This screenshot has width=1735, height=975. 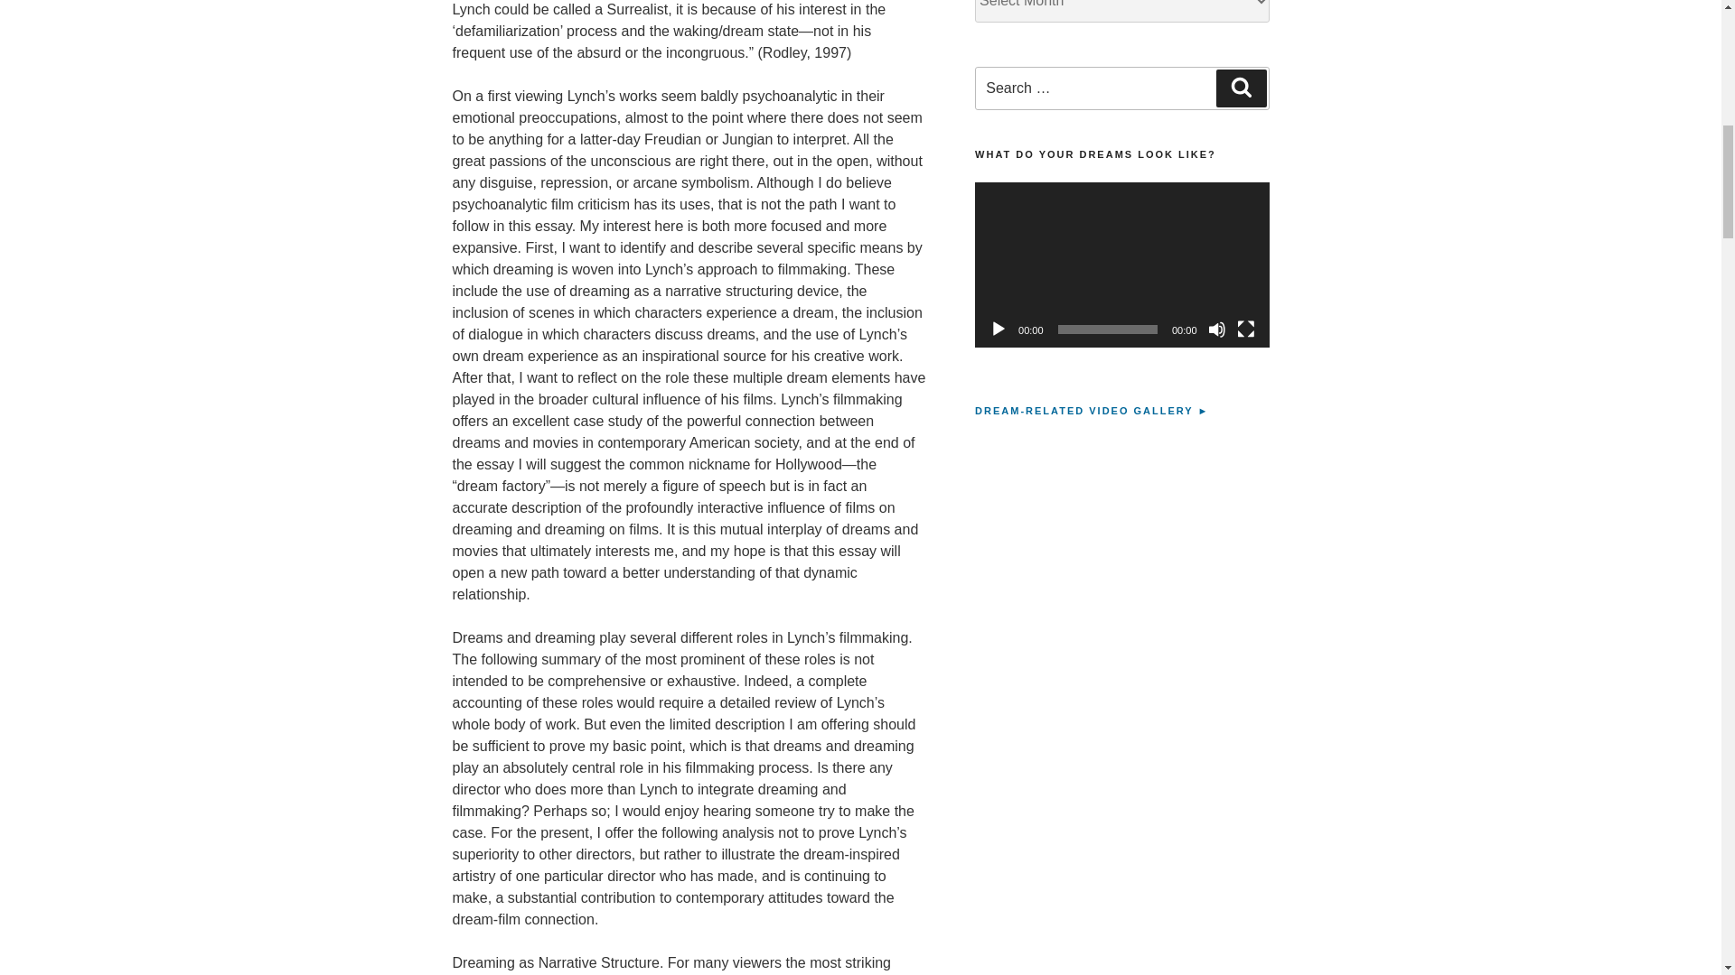 I want to click on Fullscreen, so click(x=1245, y=329).